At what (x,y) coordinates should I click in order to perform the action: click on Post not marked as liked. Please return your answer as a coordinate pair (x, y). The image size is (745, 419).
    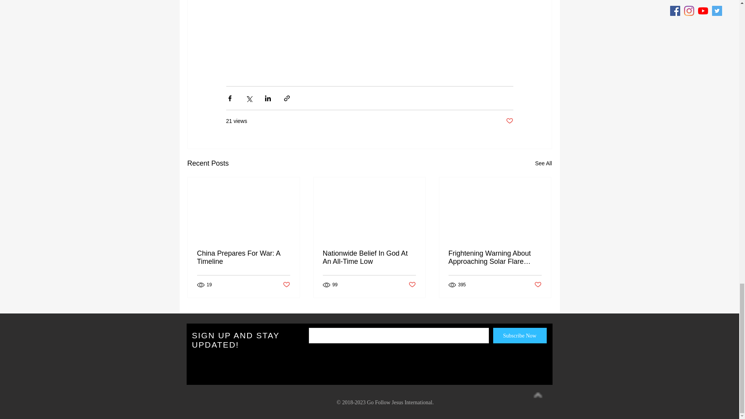
    Looking at the image, I should click on (412, 285).